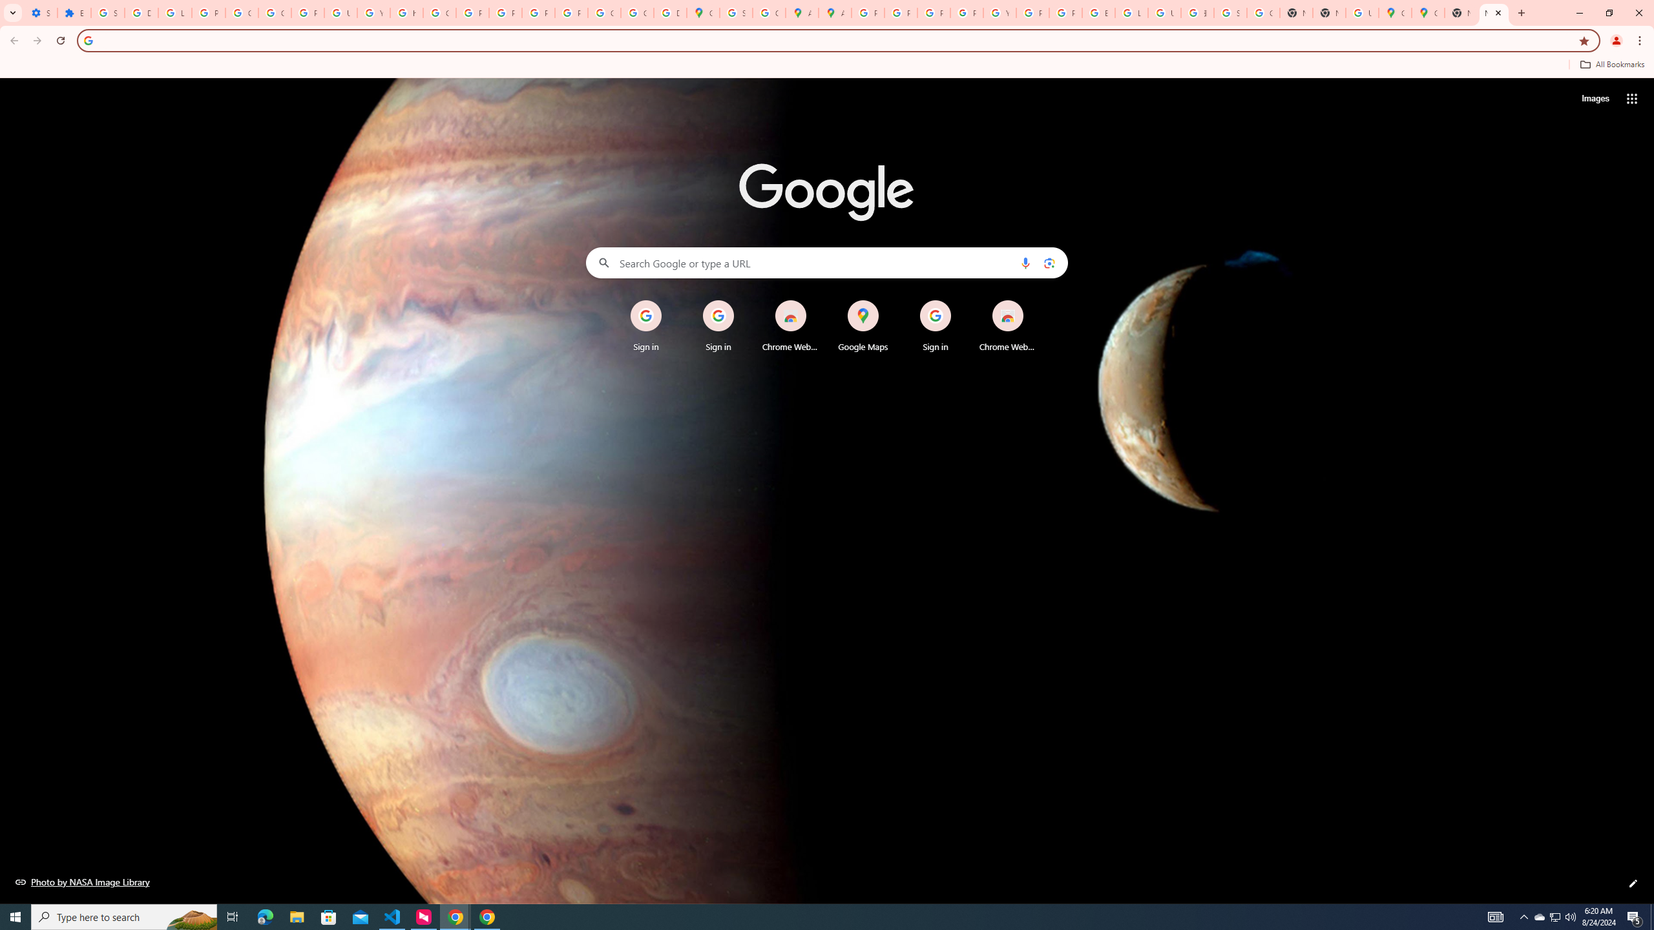 The width and height of the screenshot is (1654, 930). Describe the element at coordinates (1000, 13) in the screenshot. I see `YouTube` at that location.